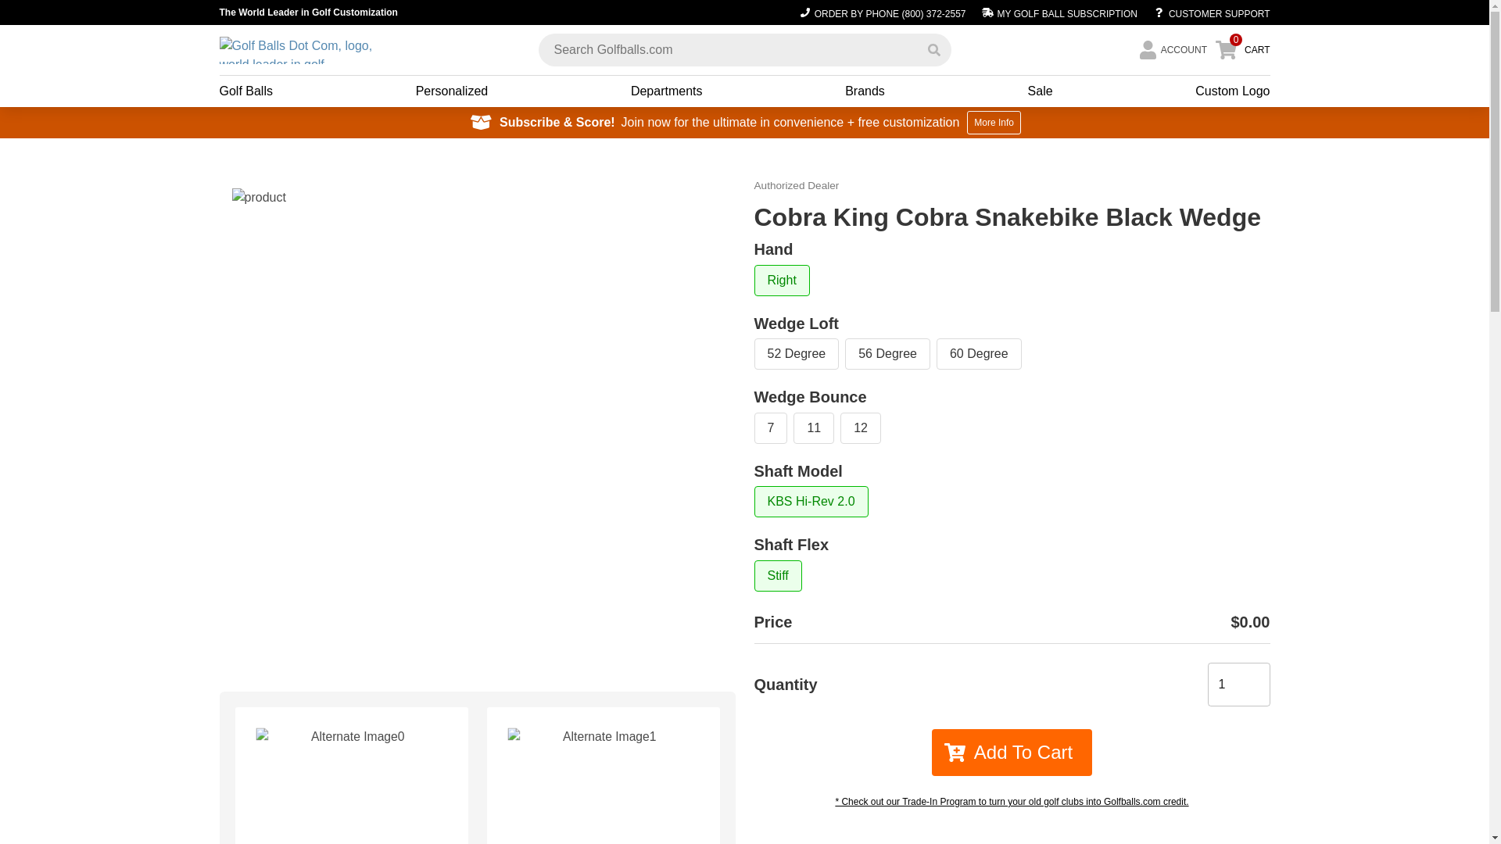 Image resolution: width=1501 pixels, height=844 pixels. What do you see at coordinates (1238, 684) in the screenshot?
I see `1` at bounding box center [1238, 684].